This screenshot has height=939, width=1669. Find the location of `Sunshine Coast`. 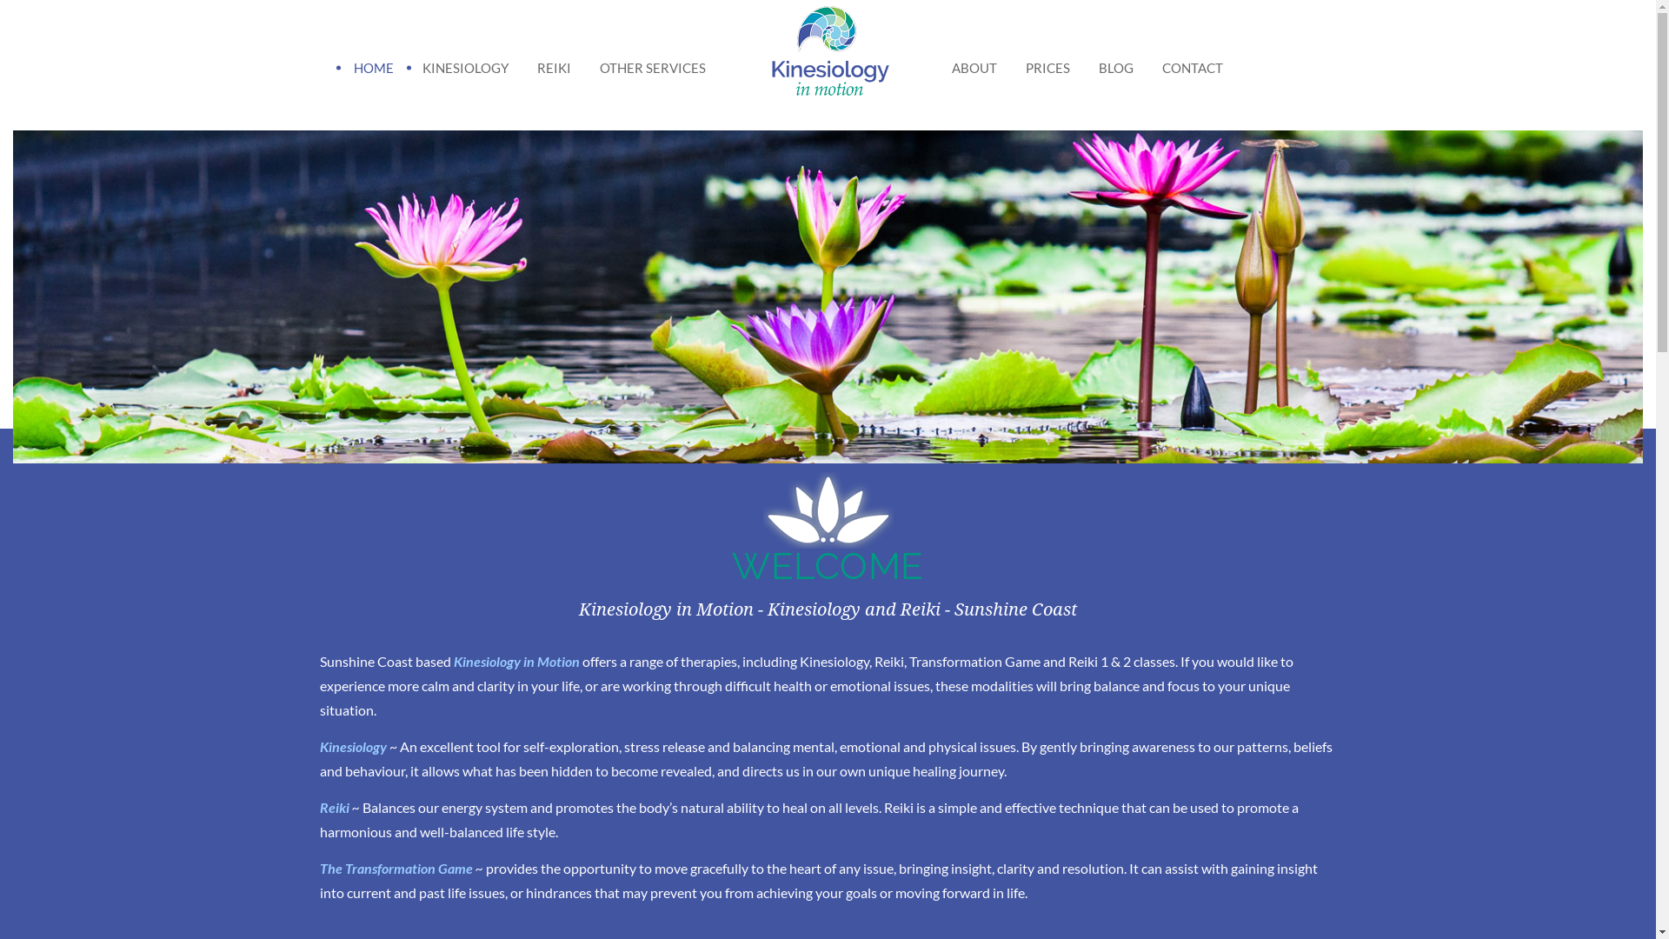

Sunshine Coast is located at coordinates (367, 661).